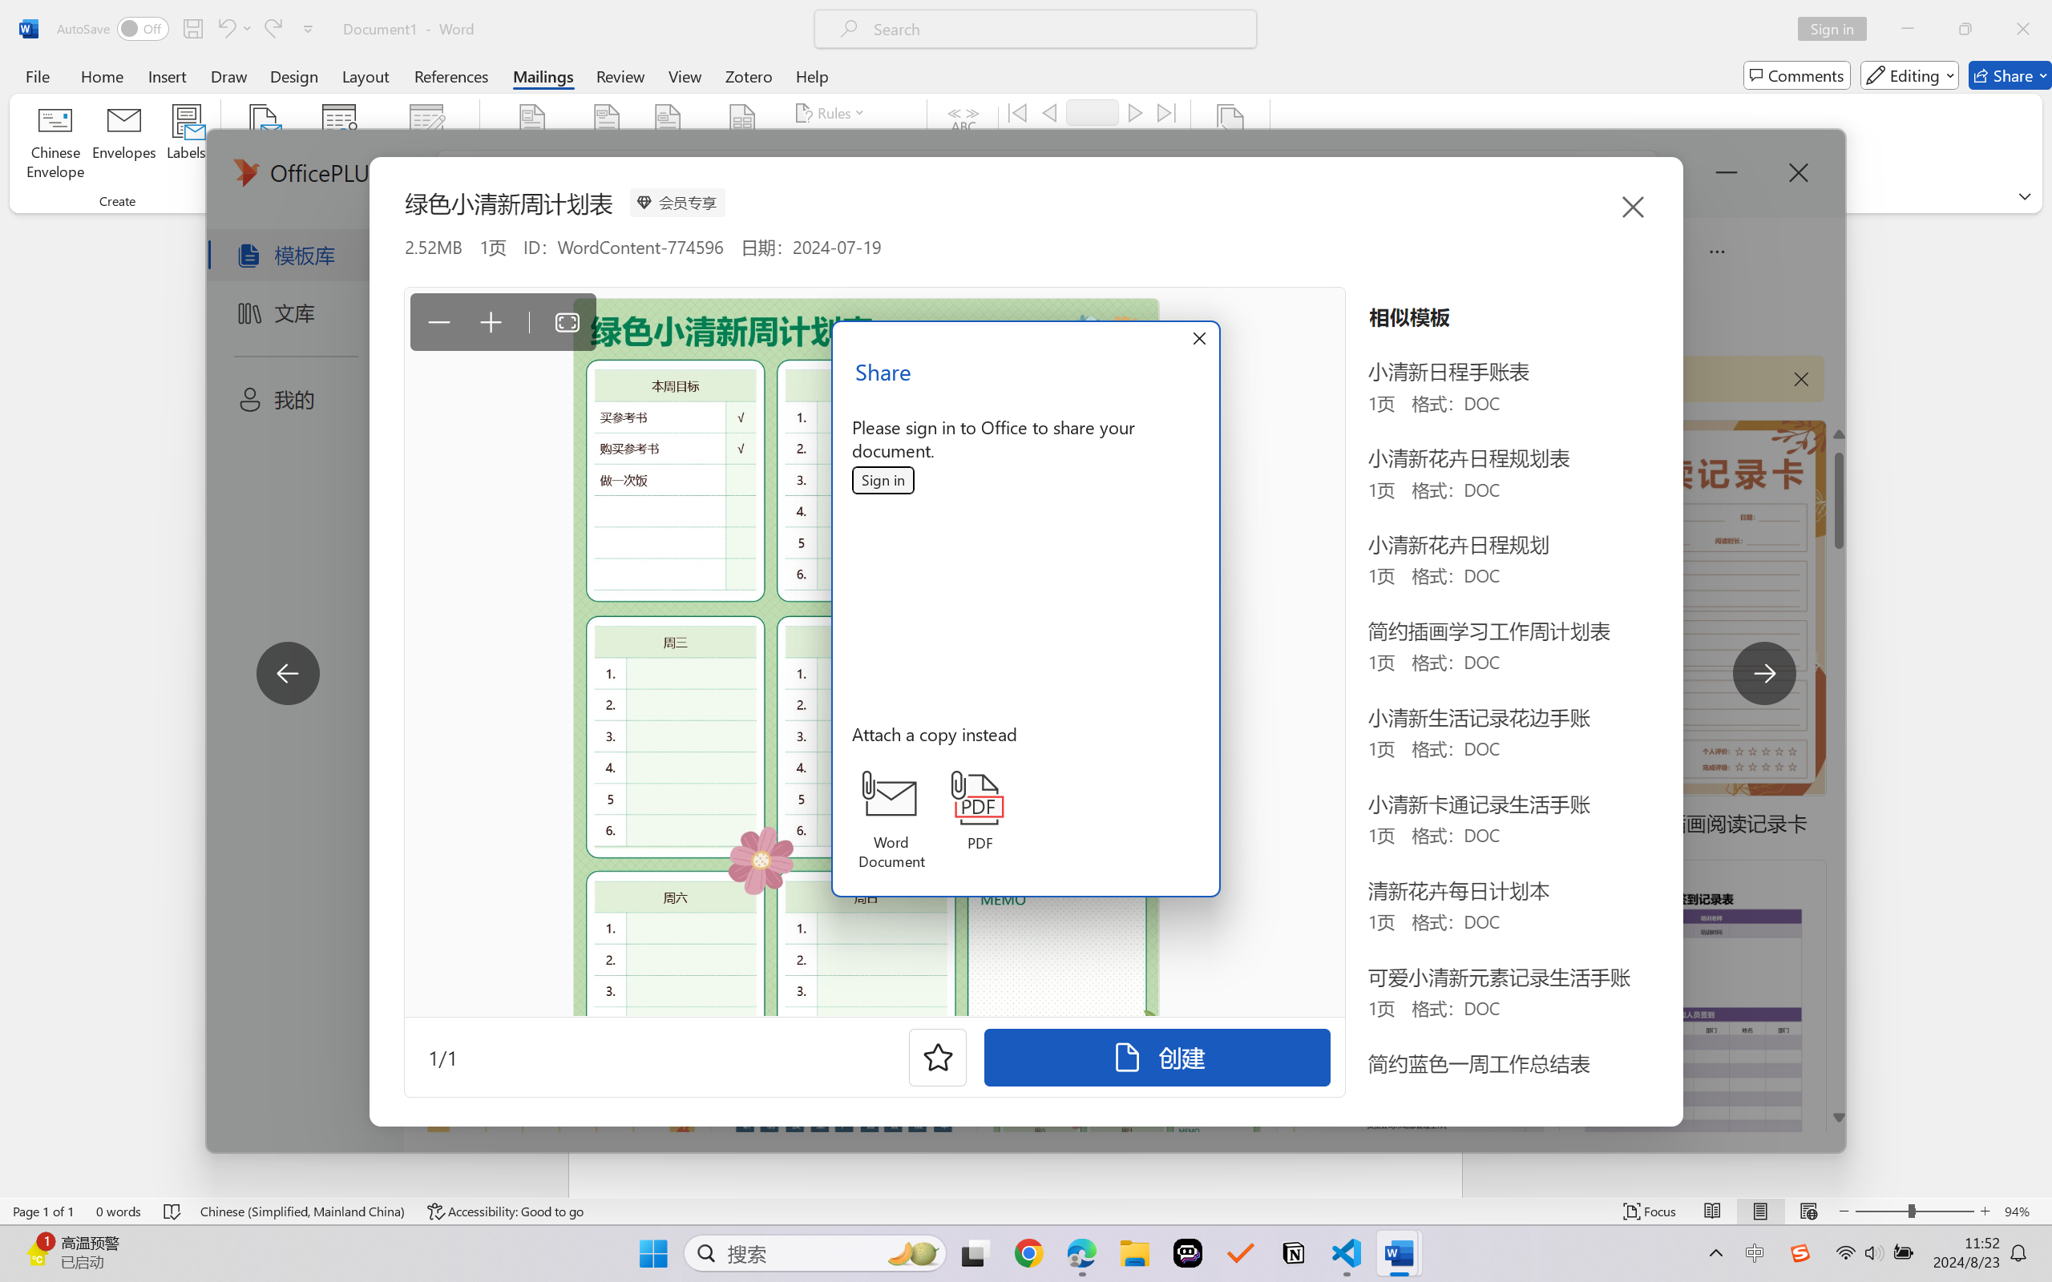 Image resolution: width=2052 pixels, height=1282 pixels. Describe the element at coordinates (1135, 112) in the screenshot. I see `Next` at that location.